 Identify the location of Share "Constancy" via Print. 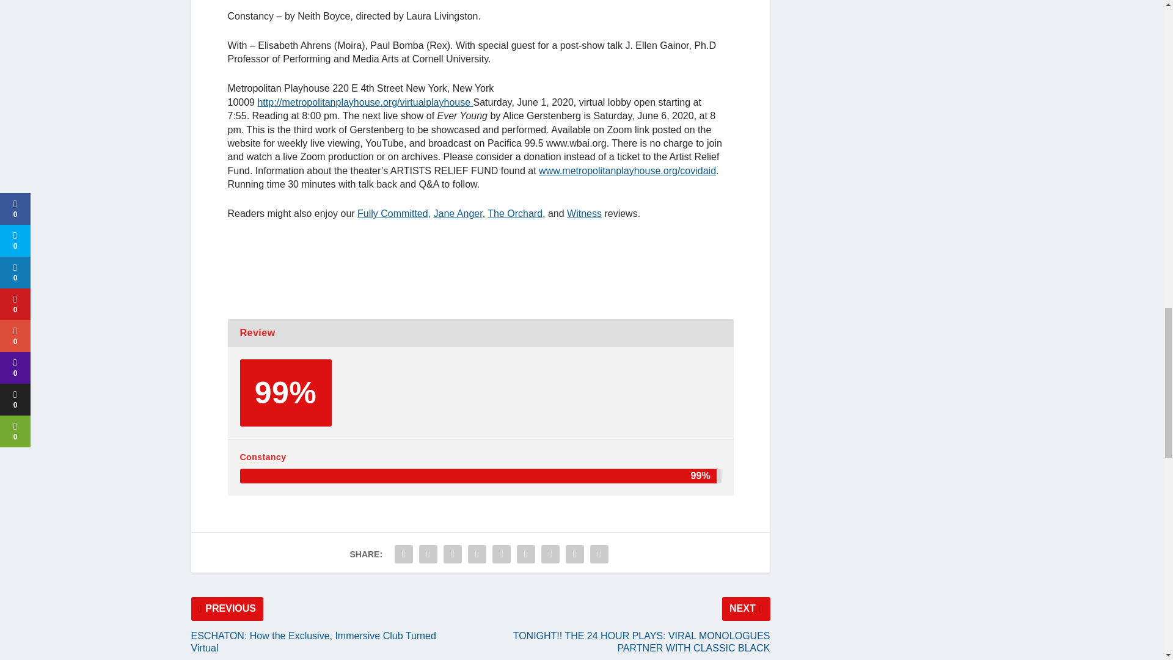
(599, 554).